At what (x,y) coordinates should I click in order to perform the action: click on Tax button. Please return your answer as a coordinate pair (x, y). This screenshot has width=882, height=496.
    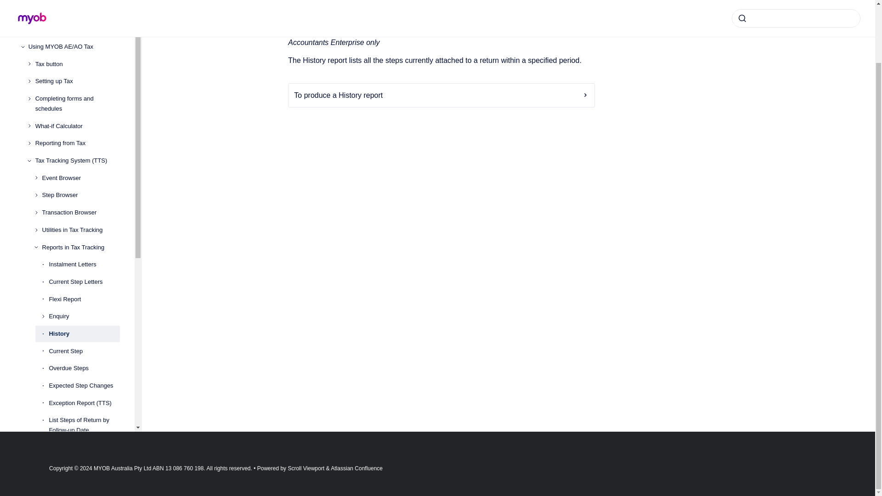
    Looking at the image, I should click on (77, 64).